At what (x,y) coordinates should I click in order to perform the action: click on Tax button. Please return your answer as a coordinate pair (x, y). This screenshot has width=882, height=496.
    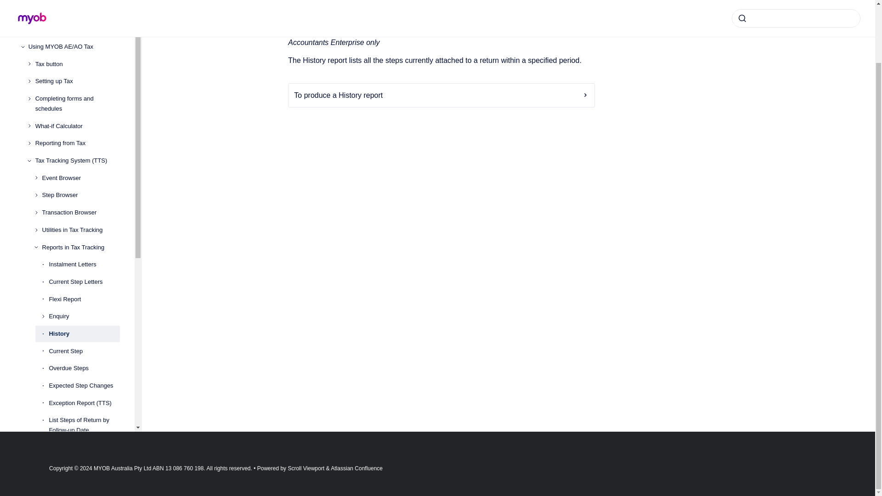
    Looking at the image, I should click on (77, 64).